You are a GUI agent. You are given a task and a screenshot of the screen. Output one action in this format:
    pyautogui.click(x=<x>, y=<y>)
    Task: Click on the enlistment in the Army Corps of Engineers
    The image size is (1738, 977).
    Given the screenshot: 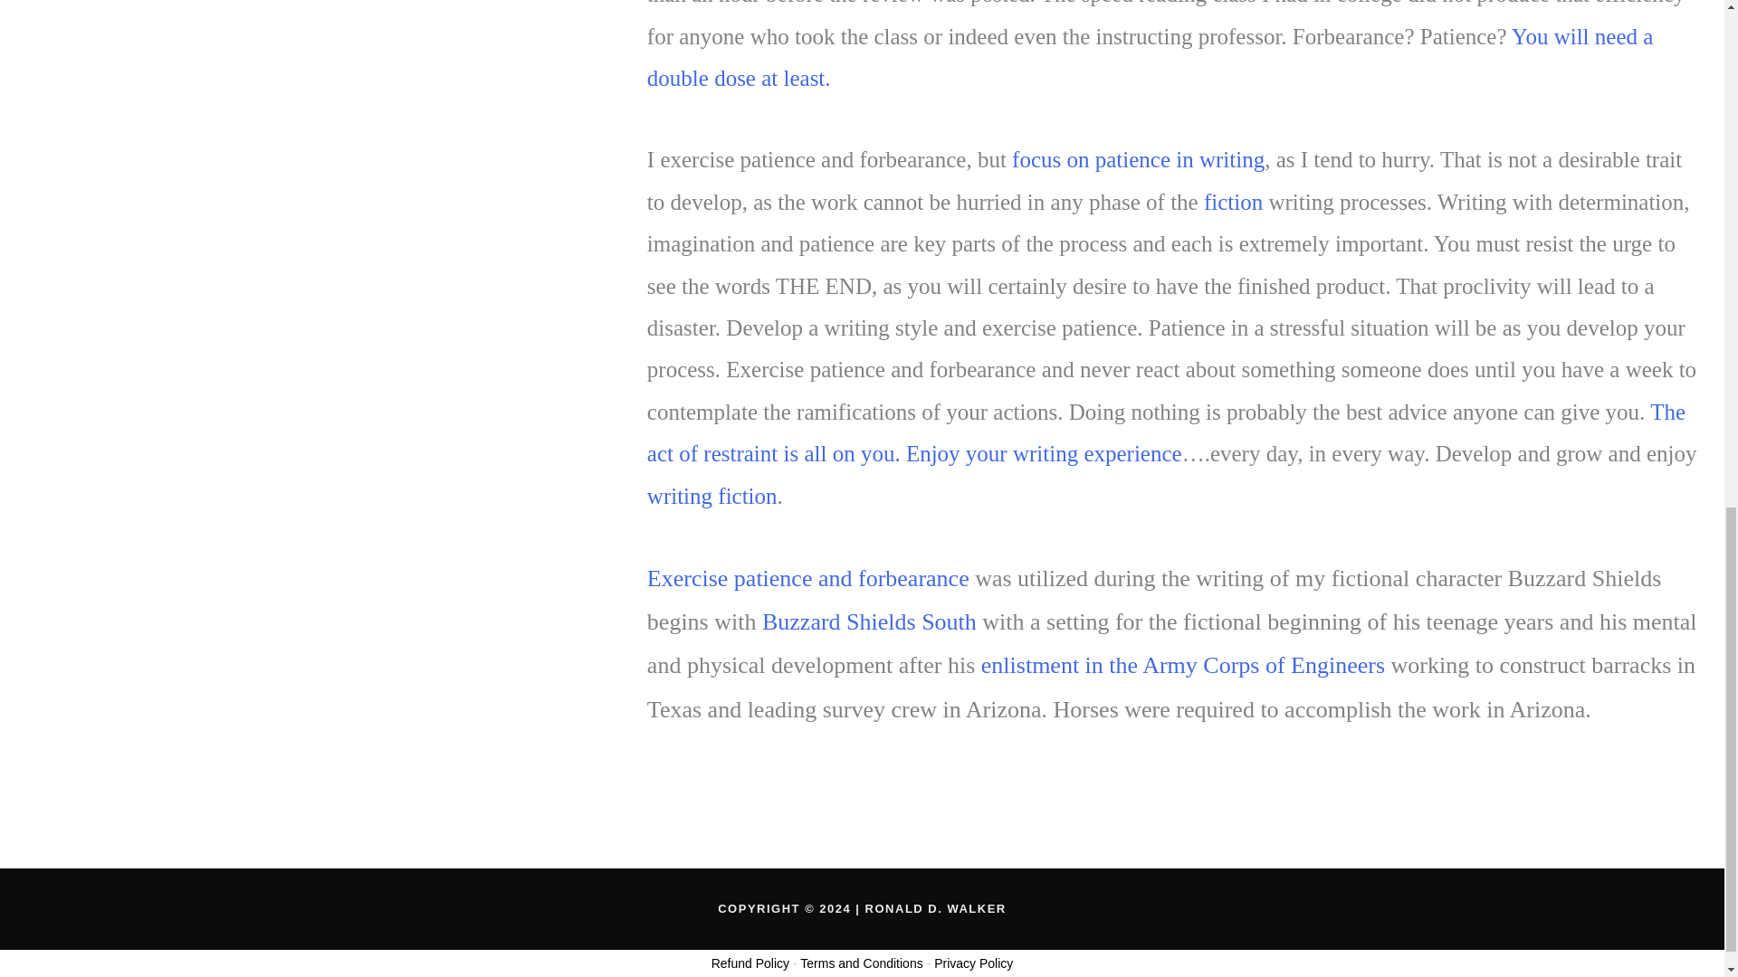 What is the action you would take?
    pyautogui.click(x=1183, y=665)
    